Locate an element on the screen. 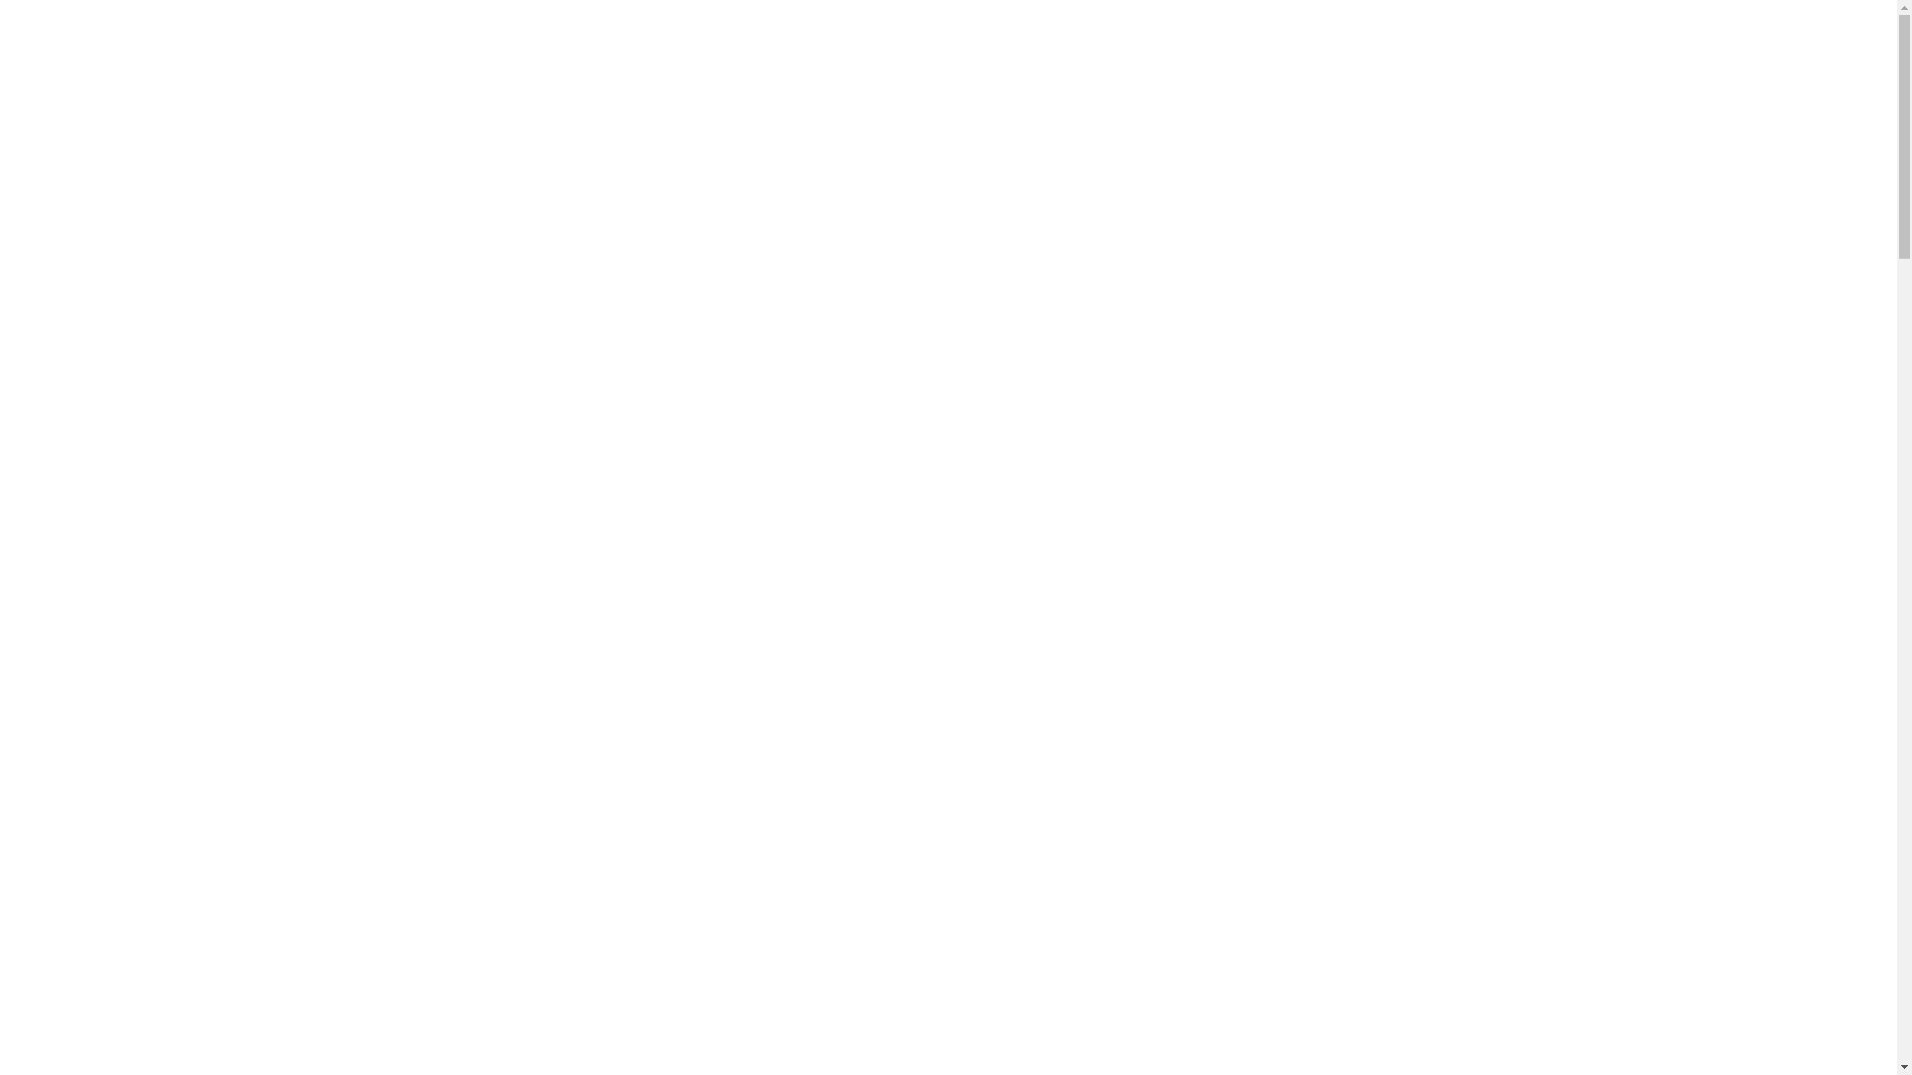 This screenshot has width=1912, height=1075. SHOES & BAG is located at coordinates (114, 337).